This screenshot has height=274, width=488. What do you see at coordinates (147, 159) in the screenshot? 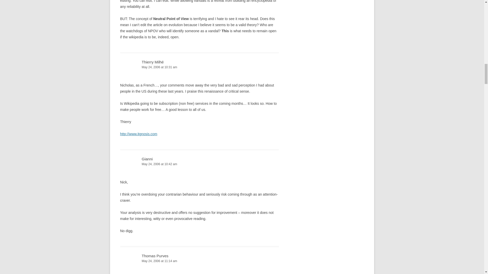
I see `Gianni` at bounding box center [147, 159].